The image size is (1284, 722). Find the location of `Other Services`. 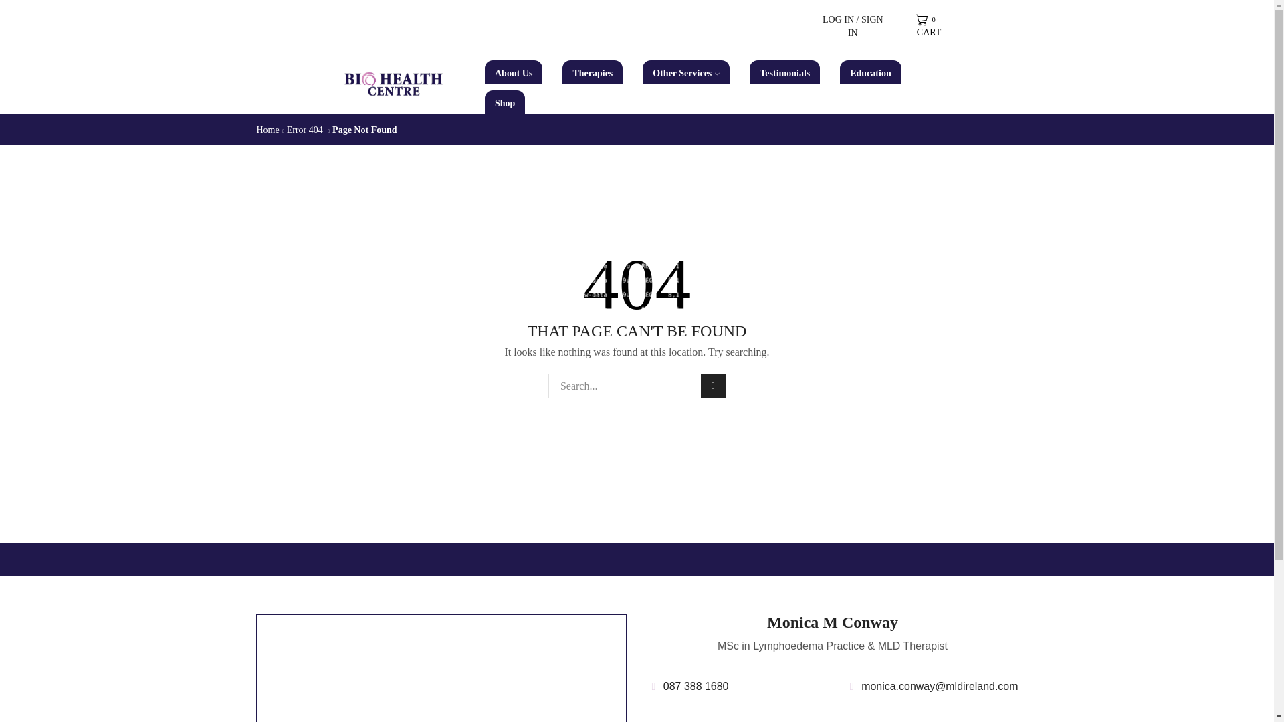

Other Services is located at coordinates (686, 72).